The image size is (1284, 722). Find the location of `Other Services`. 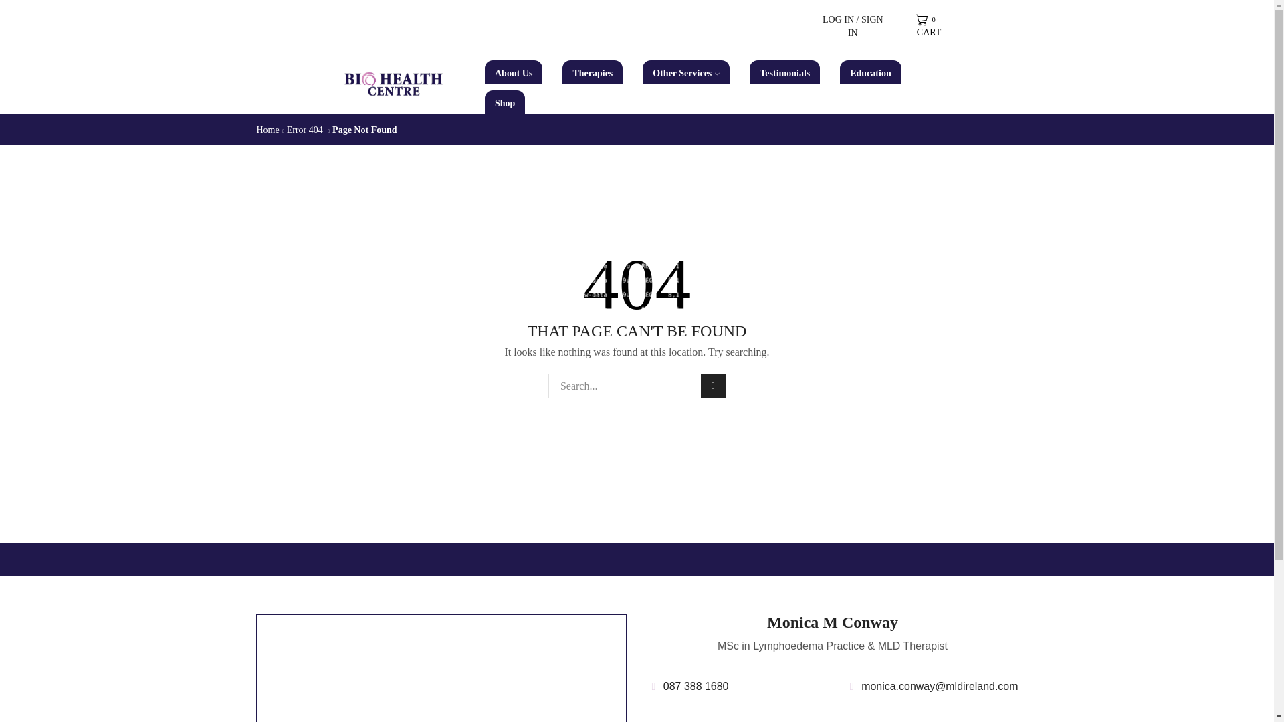

Other Services is located at coordinates (686, 72).